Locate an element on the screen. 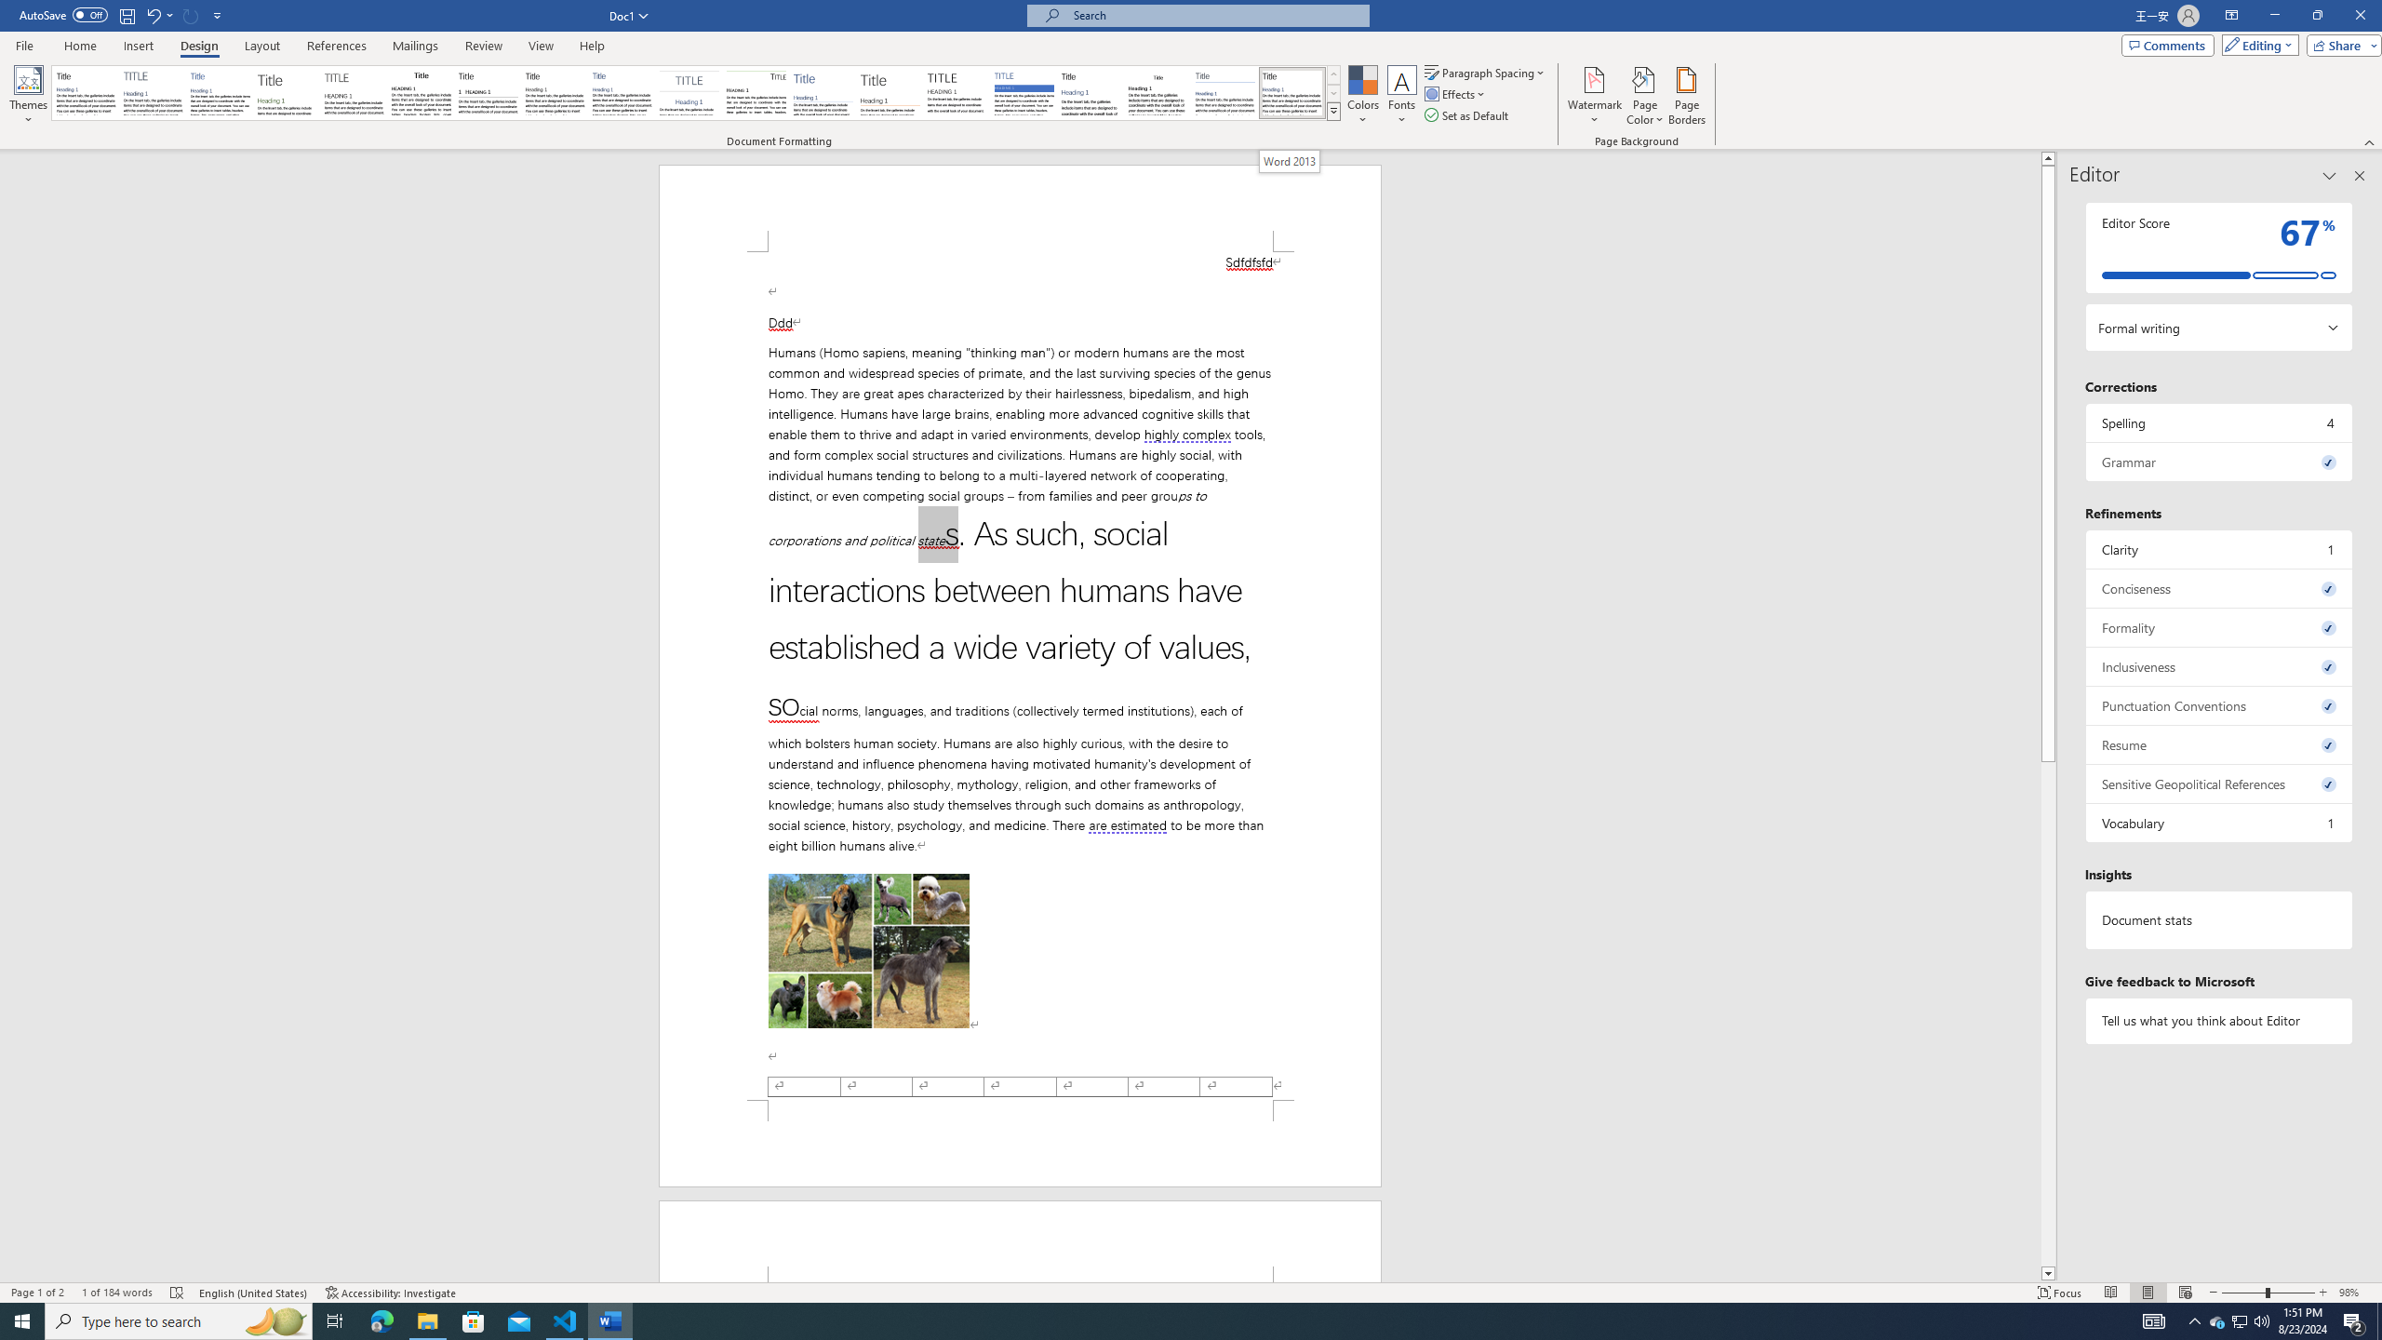 This screenshot has width=2382, height=1340. Black & White (Classic) is located at coordinates (421, 93).